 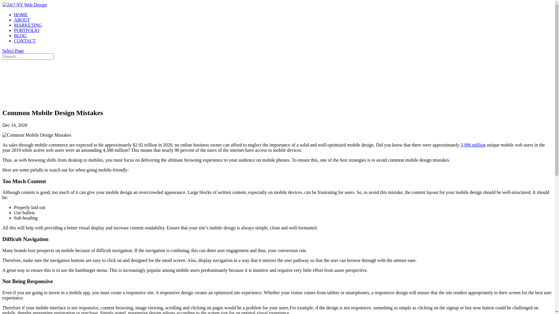 I want to click on BLOG, so click(x=20, y=35).